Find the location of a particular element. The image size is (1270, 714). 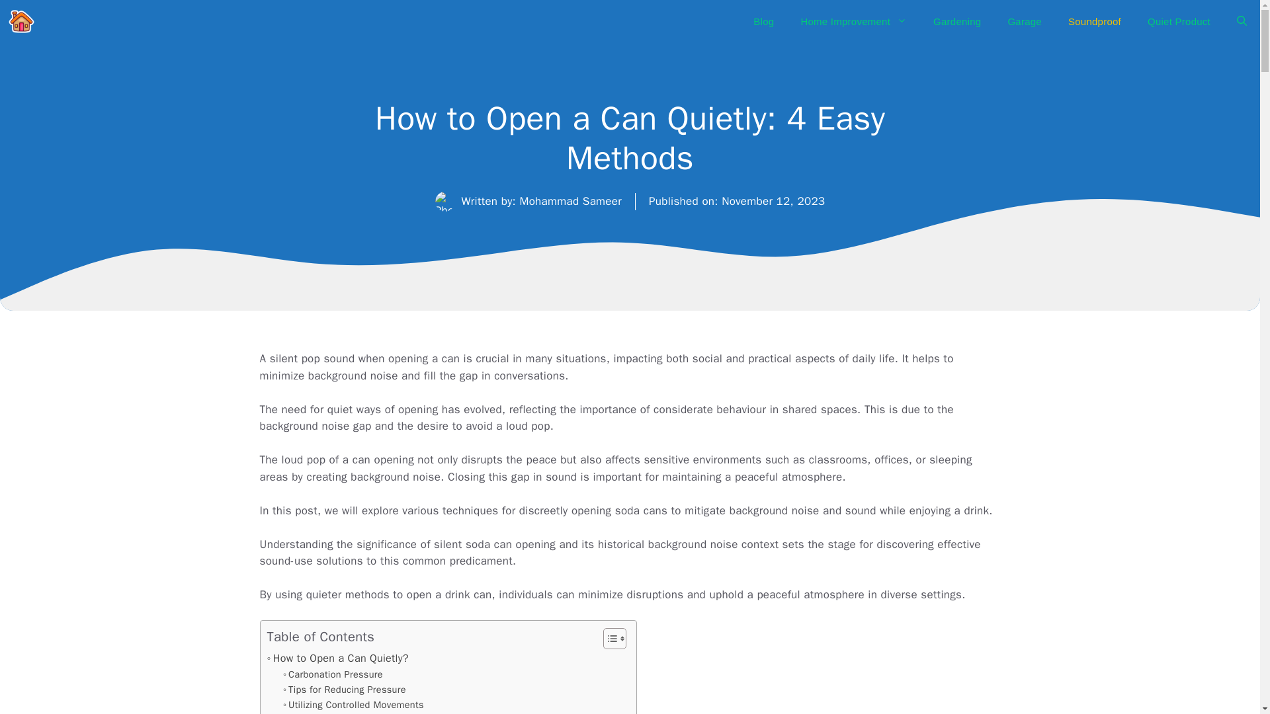

Gardening is located at coordinates (956, 21).